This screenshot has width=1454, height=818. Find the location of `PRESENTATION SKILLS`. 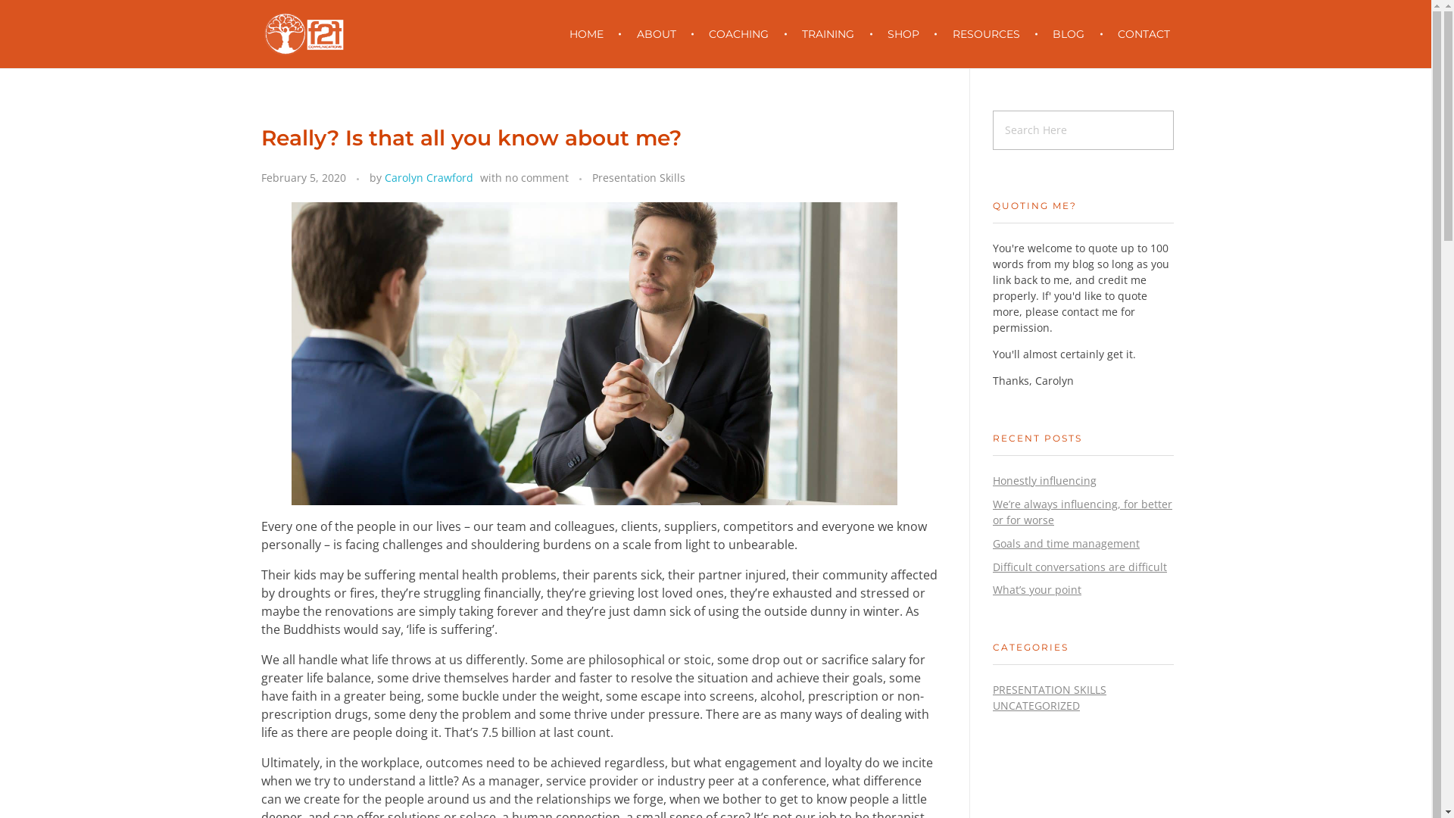

PRESENTATION SKILLS is located at coordinates (1050, 689).